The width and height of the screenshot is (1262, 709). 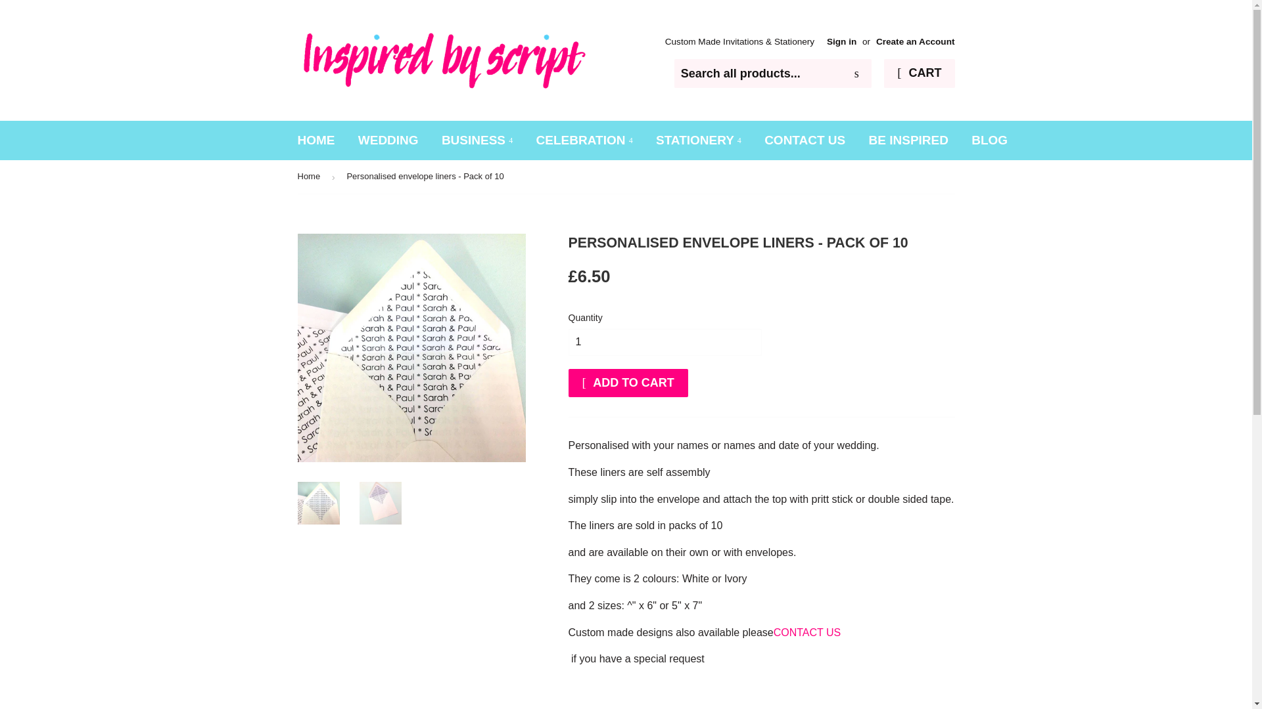 What do you see at coordinates (915, 42) in the screenshot?
I see `Create an Account` at bounding box center [915, 42].